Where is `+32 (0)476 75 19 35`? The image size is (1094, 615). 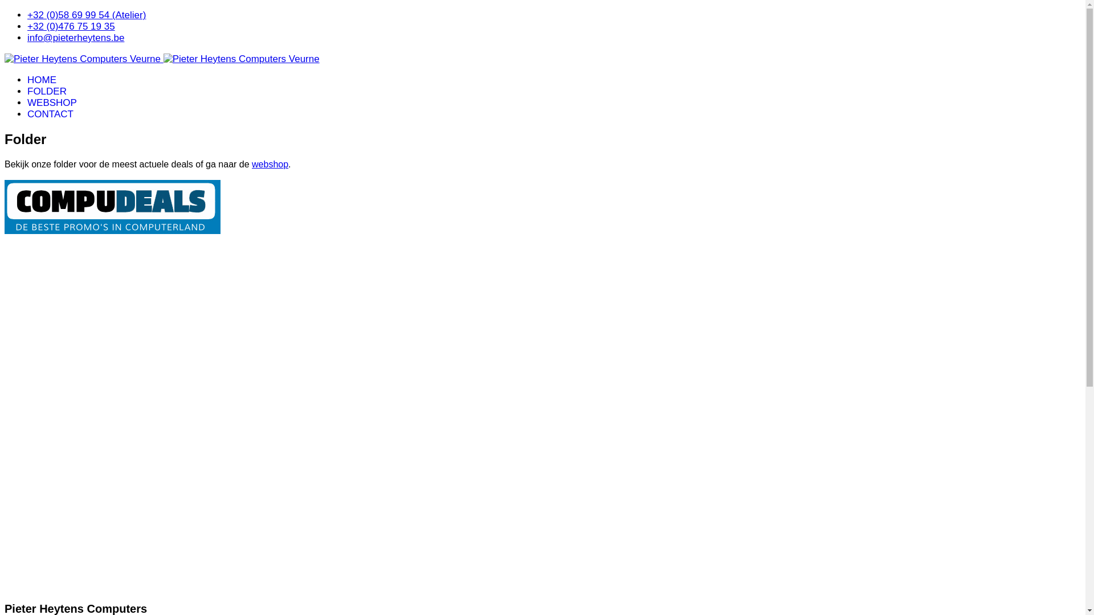
+32 (0)476 75 19 35 is located at coordinates (71, 26).